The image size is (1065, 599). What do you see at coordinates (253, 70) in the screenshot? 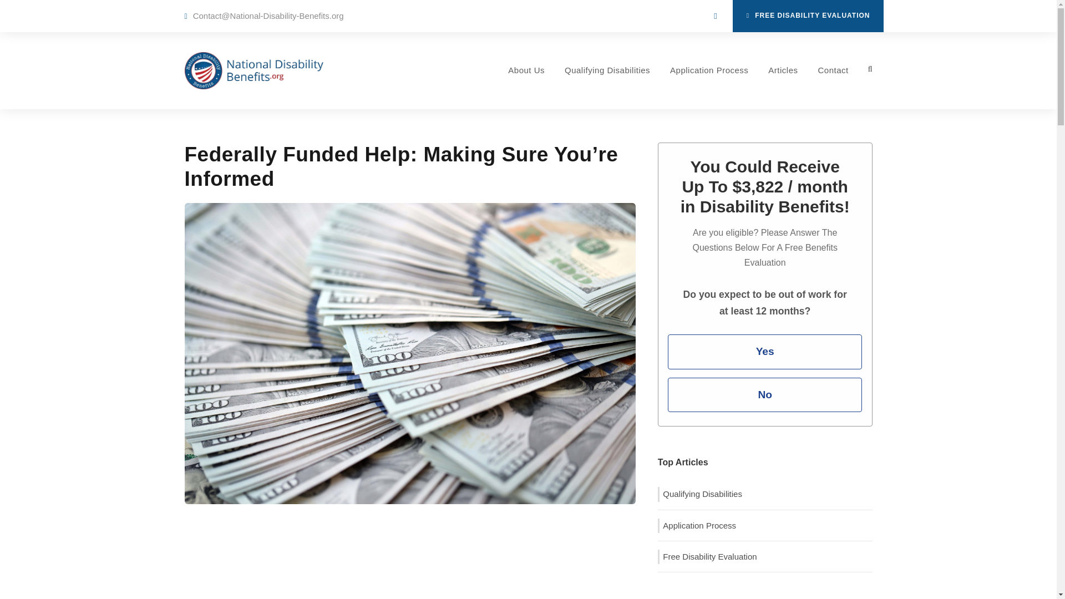
I see `logo` at bounding box center [253, 70].